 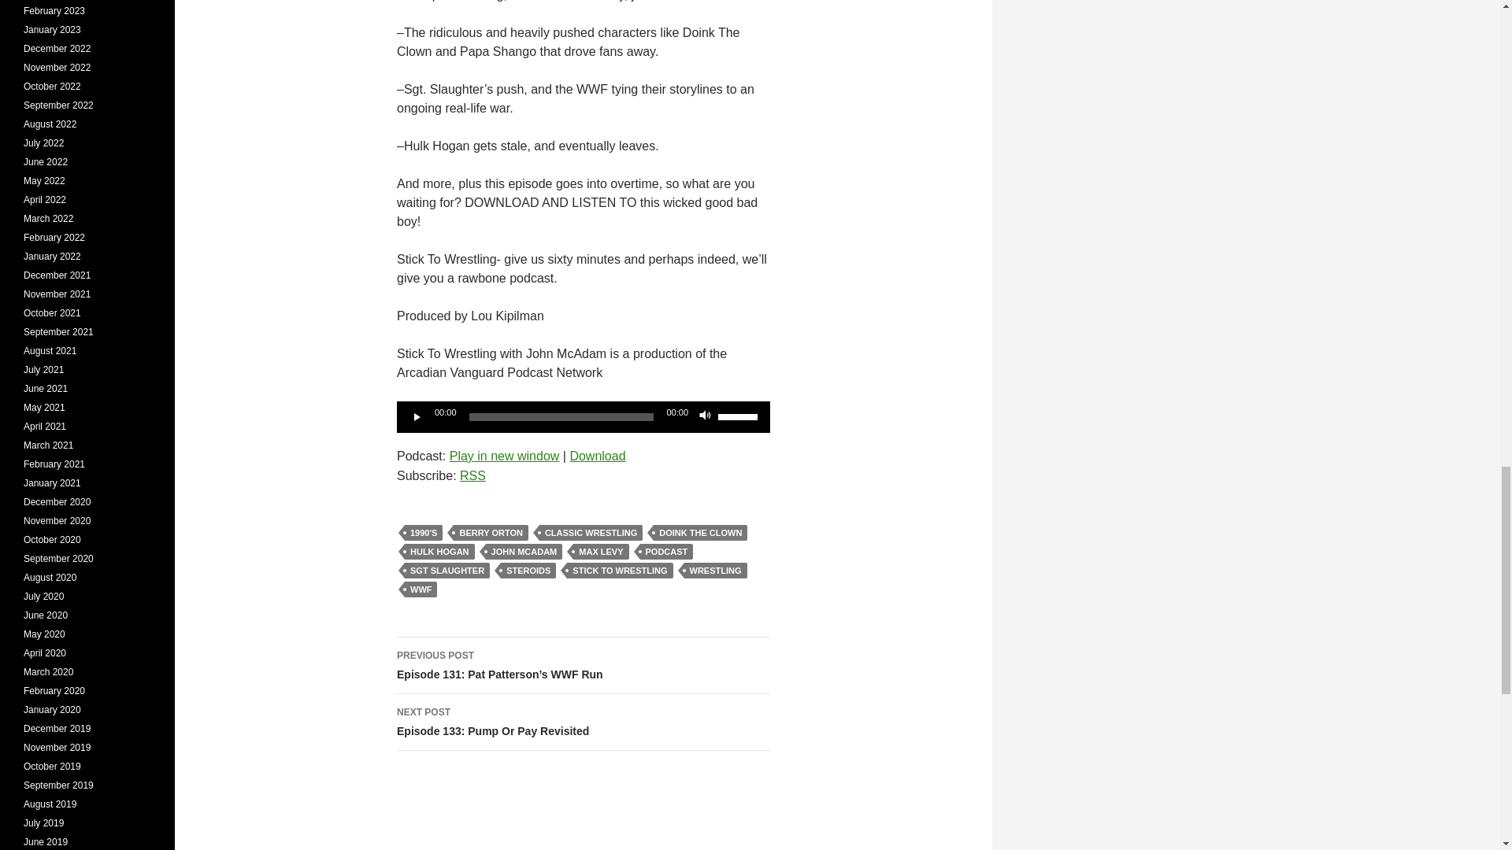 What do you see at coordinates (504, 456) in the screenshot?
I see `Play in new window` at bounding box center [504, 456].